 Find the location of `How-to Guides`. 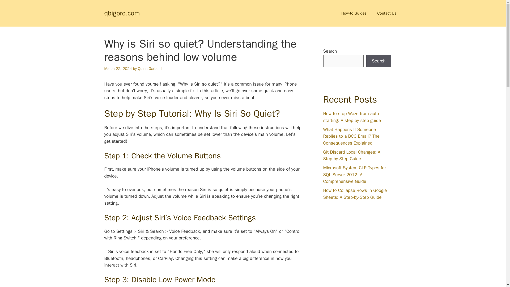

How-to Guides is located at coordinates (354, 13).